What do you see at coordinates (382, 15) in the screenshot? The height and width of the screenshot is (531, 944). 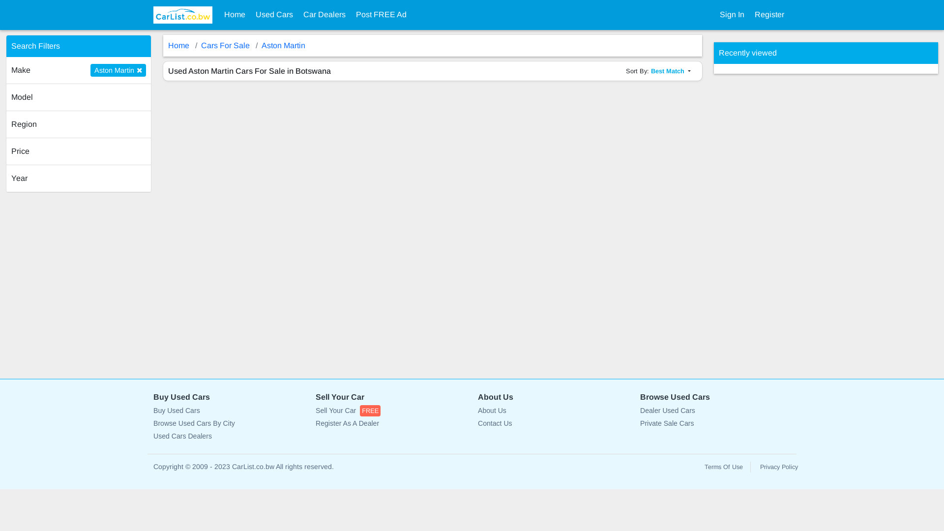 I see `Post FREE Ad` at bounding box center [382, 15].